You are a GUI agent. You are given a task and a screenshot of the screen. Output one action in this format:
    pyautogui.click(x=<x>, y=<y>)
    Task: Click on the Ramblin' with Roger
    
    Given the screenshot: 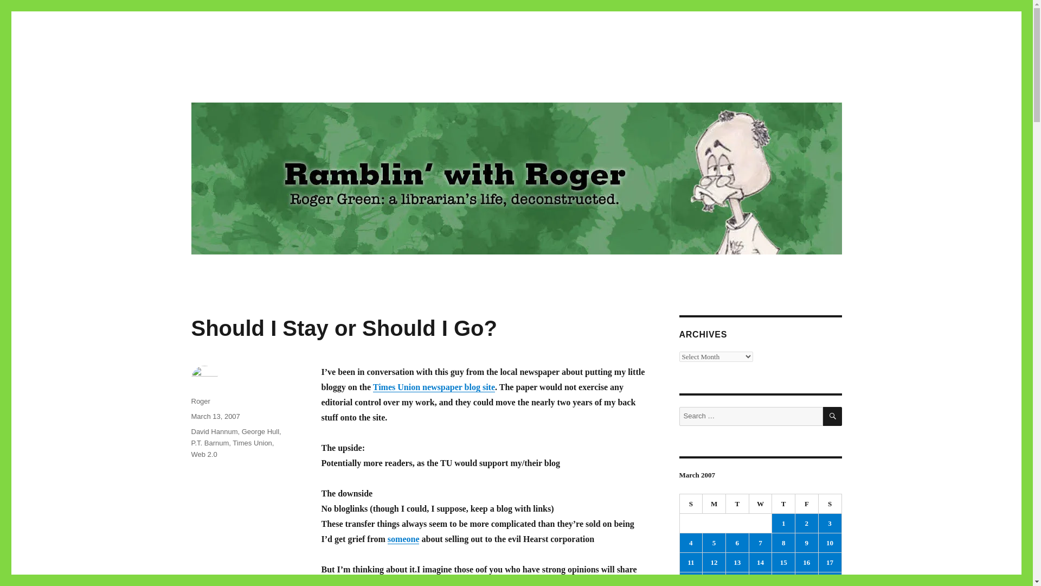 What is the action you would take?
    pyautogui.click(x=264, y=81)
    